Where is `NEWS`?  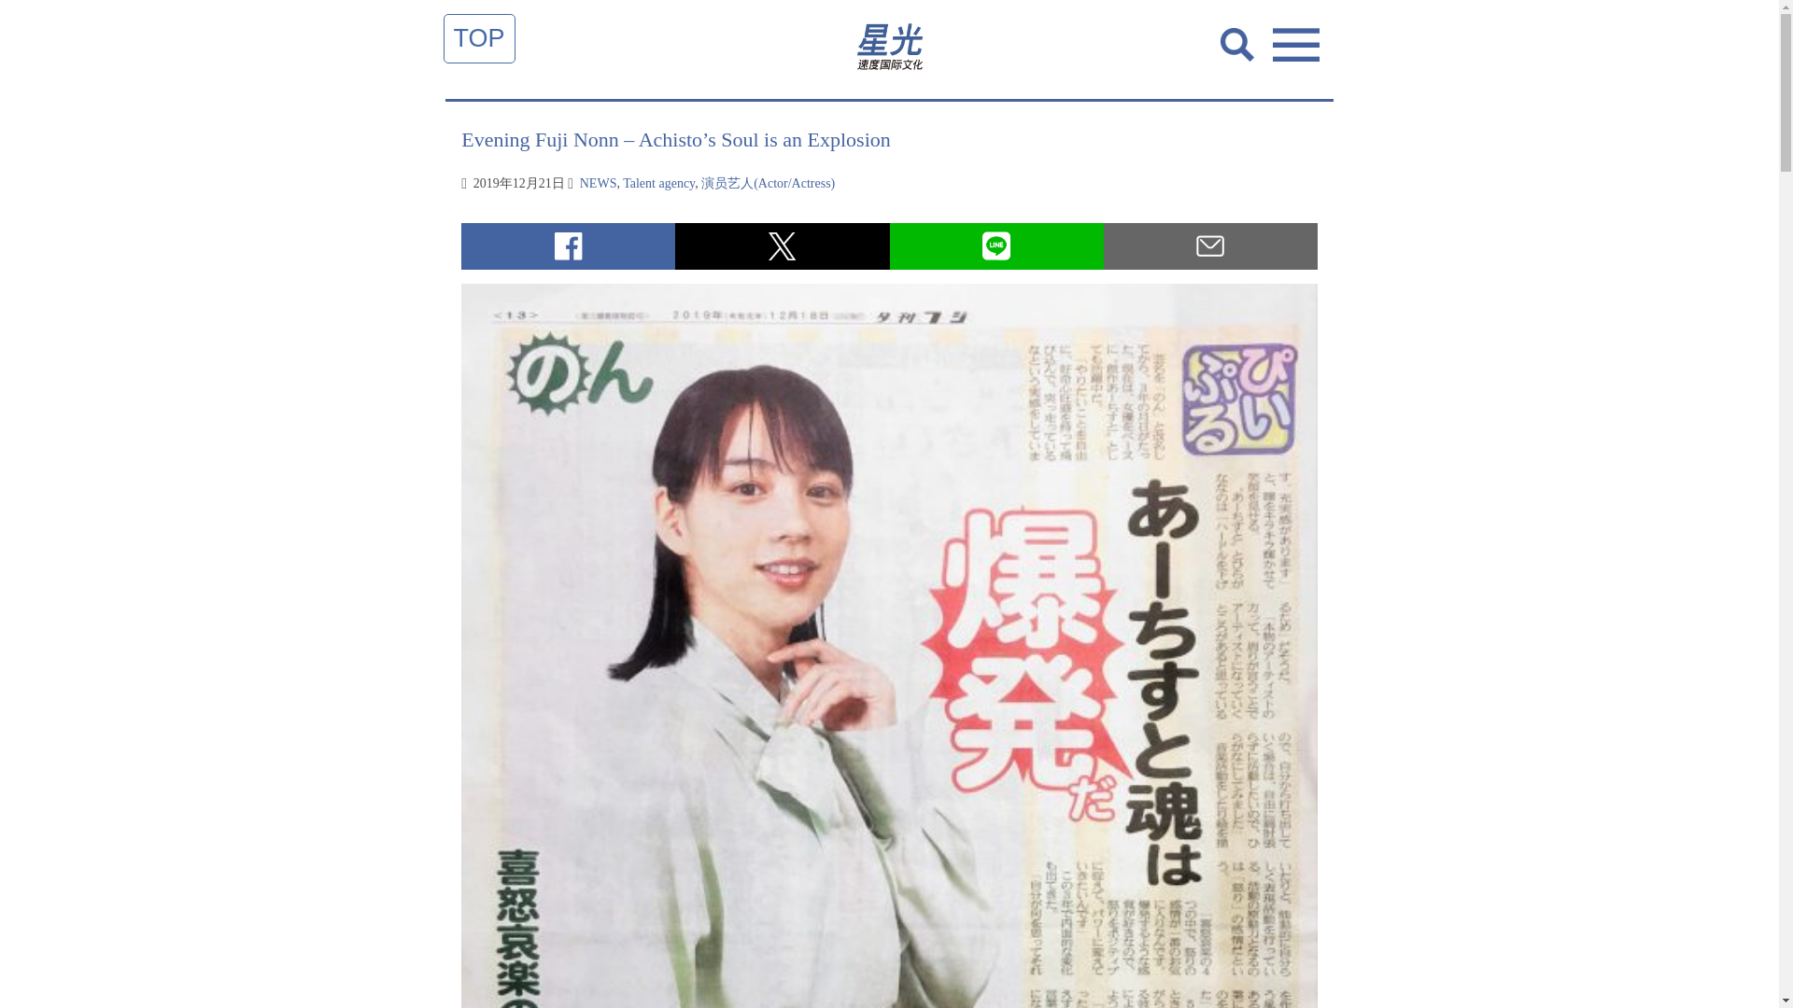
NEWS is located at coordinates (598, 182).